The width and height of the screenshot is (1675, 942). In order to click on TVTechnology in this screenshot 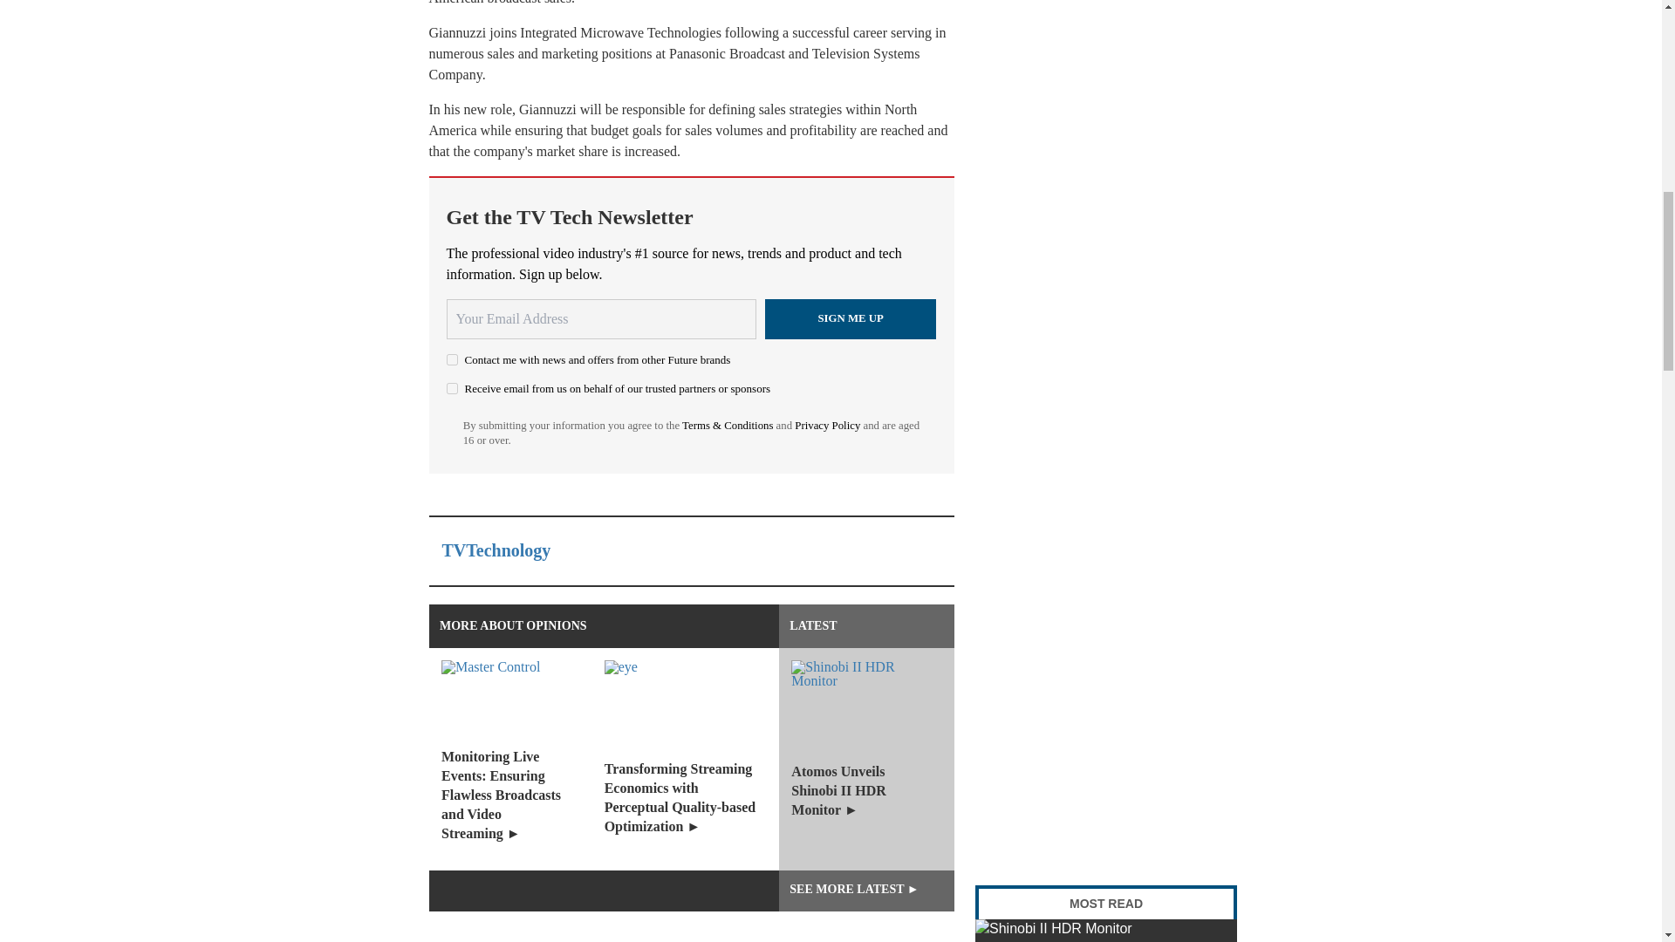, I will do `click(496, 549)`.